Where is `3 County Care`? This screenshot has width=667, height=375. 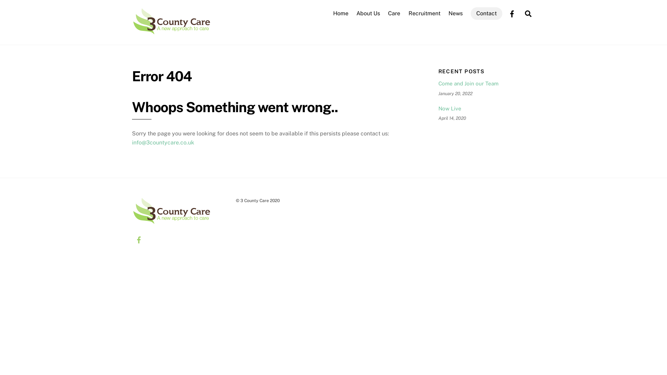
3 County Care is located at coordinates (172, 211).